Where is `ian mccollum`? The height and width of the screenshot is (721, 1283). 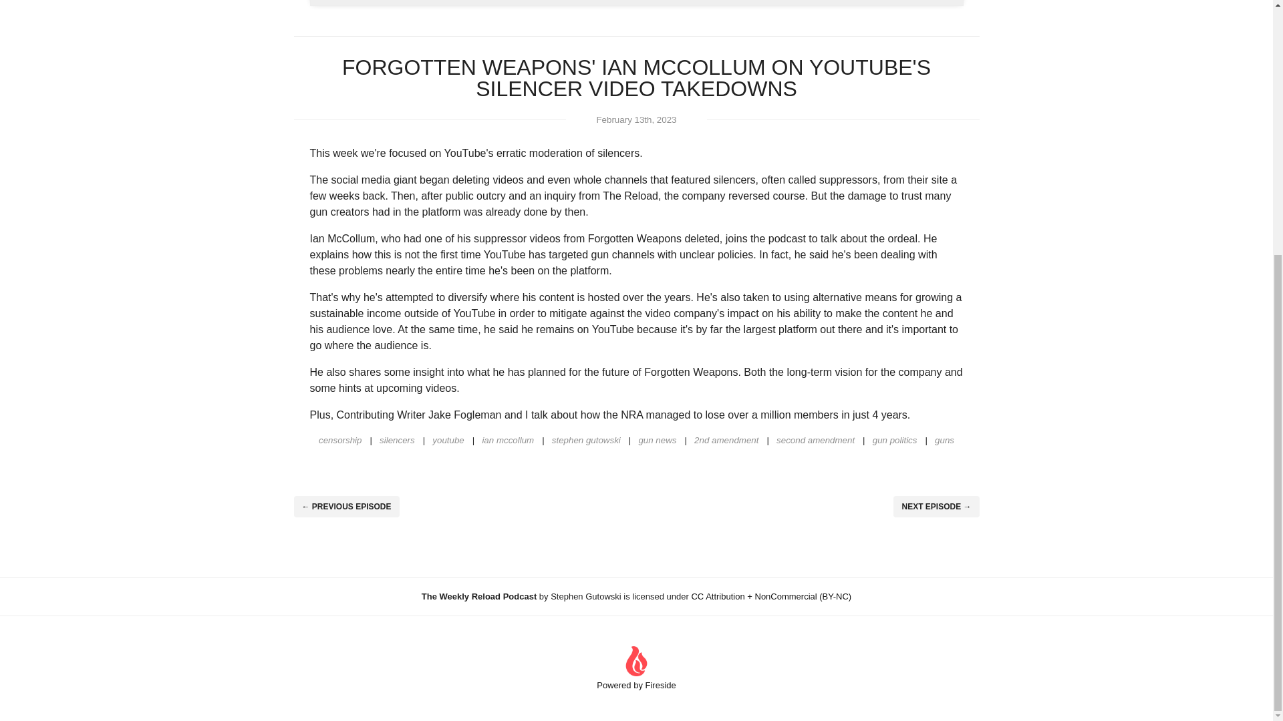 ian mccollum is located at coordinates (503, 439).